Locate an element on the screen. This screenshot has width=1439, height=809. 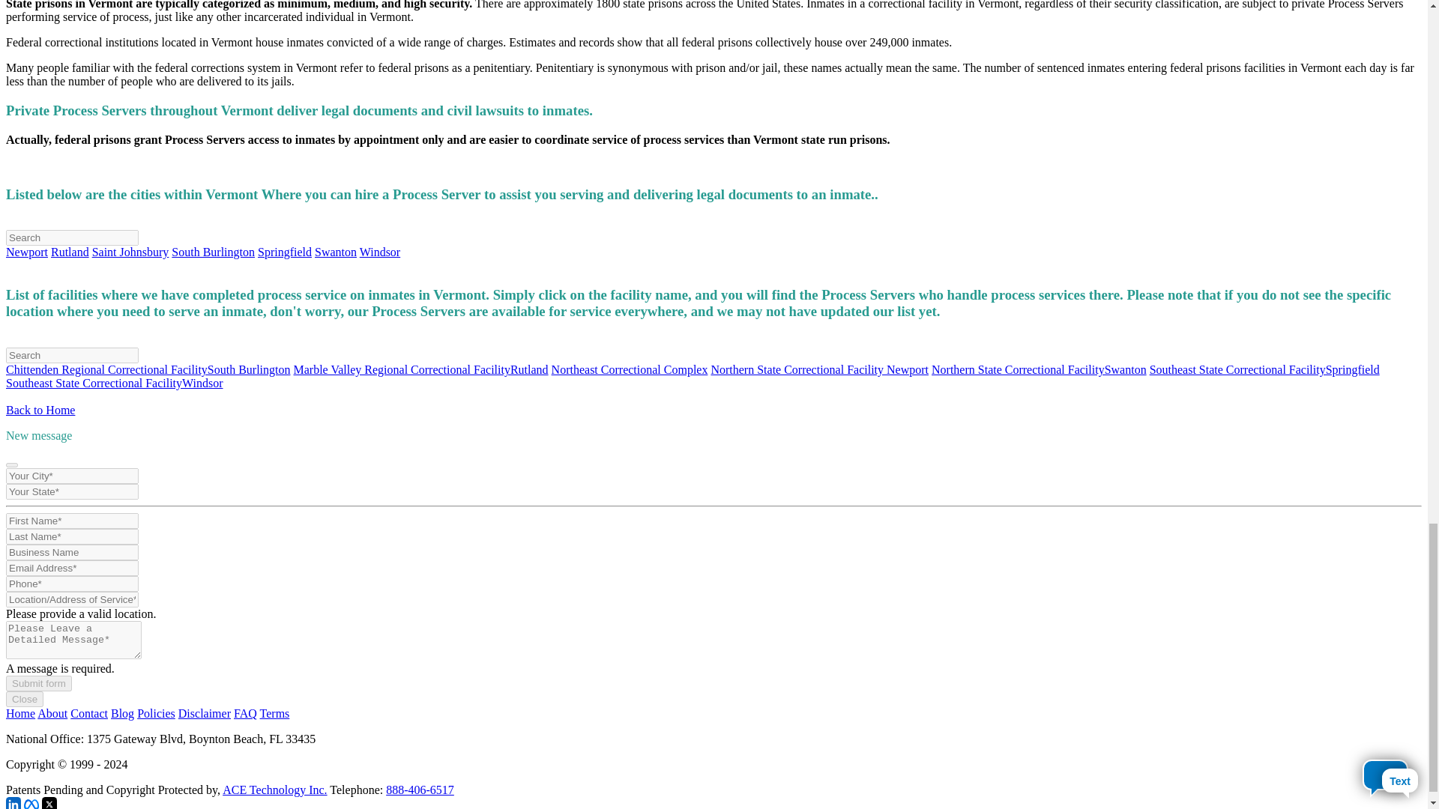
Newport is located at coordinates (26, 252).